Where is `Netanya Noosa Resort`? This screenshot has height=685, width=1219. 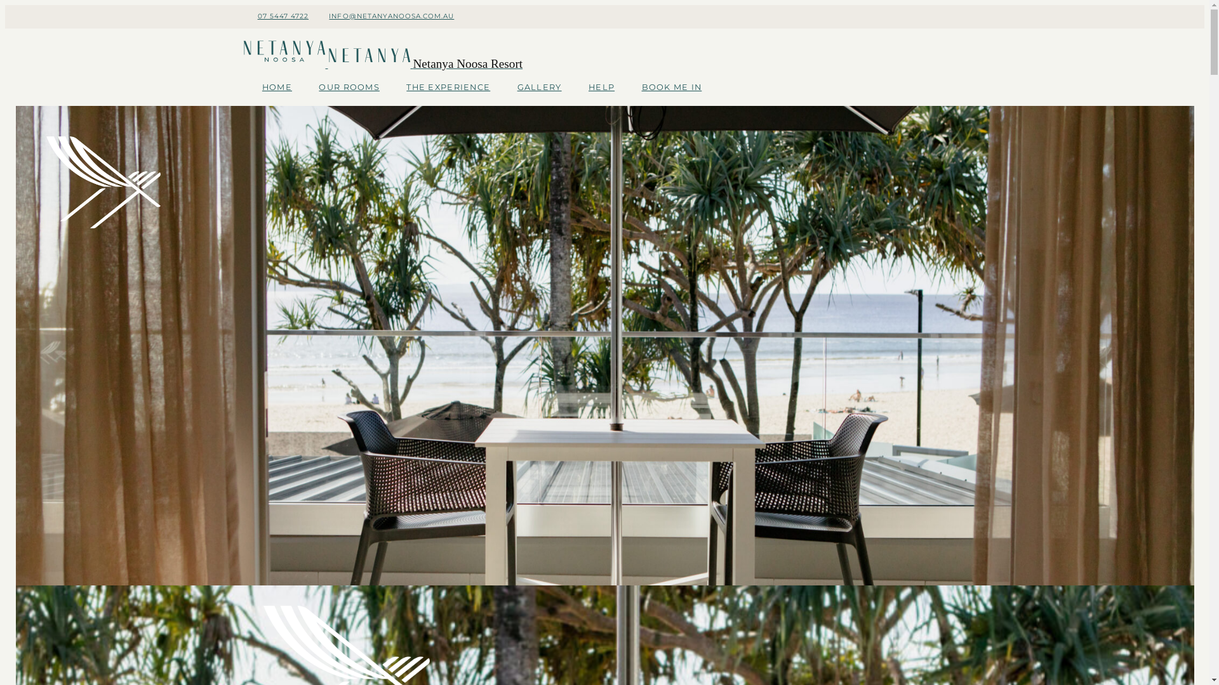 Netanya Noosa Resort is located at coordinates (382, 65).